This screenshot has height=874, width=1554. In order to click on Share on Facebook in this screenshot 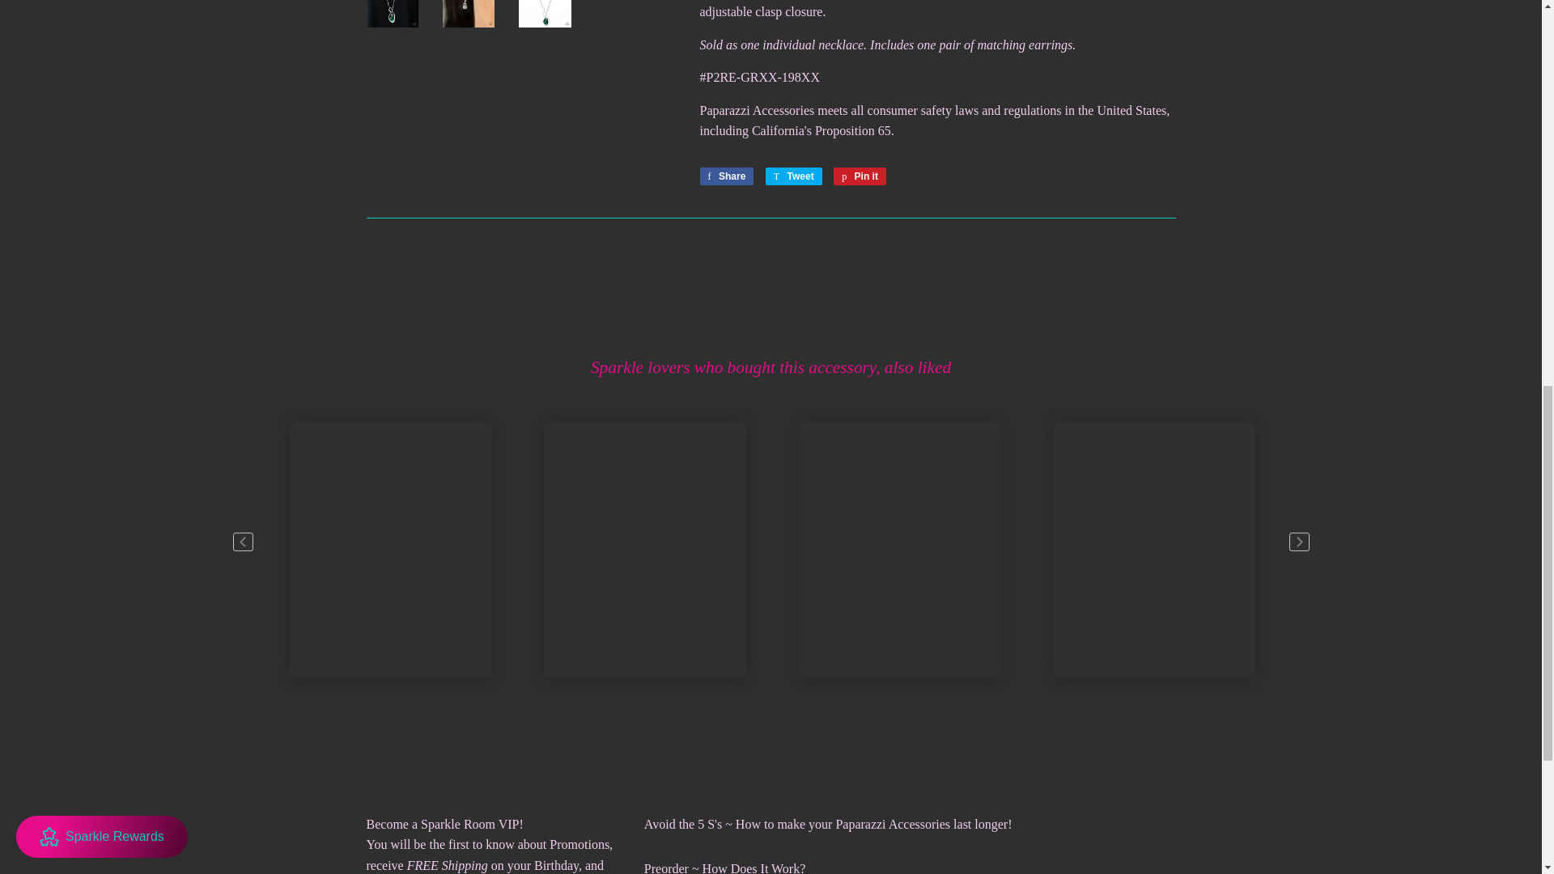, I will do `click(727, 176)`.